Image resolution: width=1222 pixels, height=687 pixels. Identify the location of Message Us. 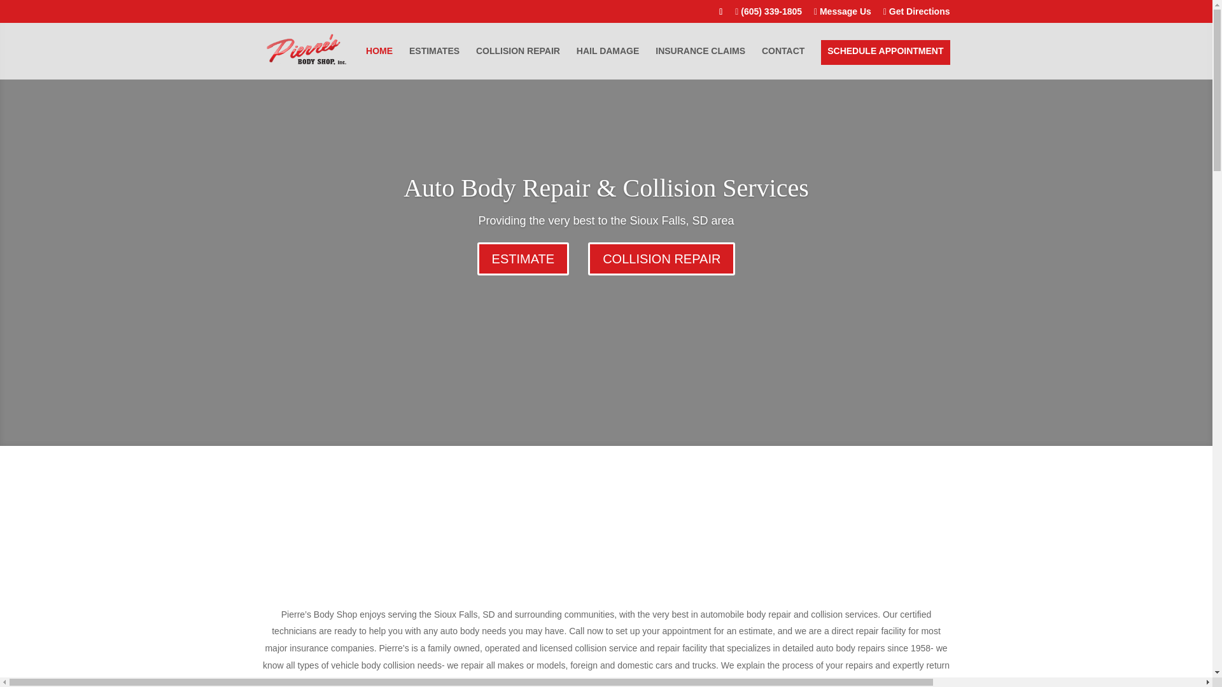
(842, 14).